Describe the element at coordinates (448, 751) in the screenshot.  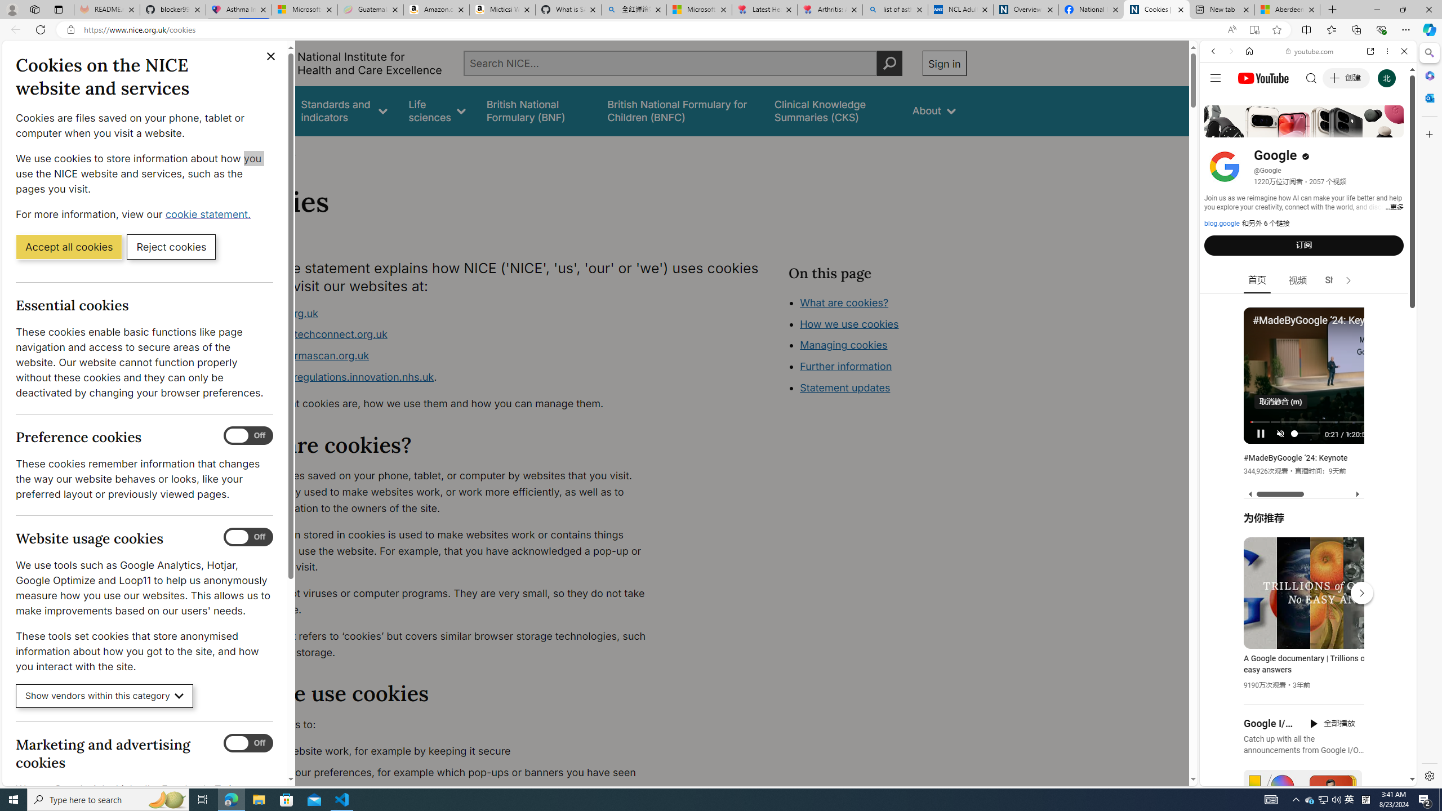
I see `make our website work, for example by keeping it secure` at that location.